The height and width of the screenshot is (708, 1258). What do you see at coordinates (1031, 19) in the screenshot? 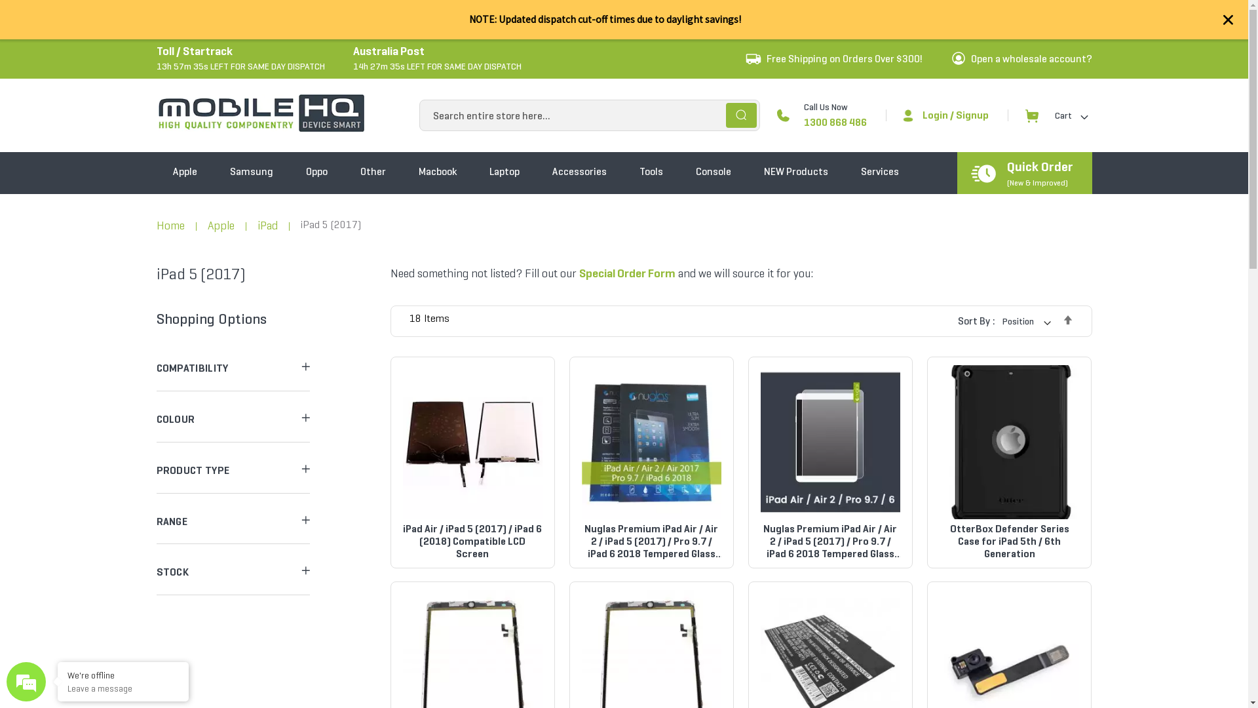
I see `Open a wholesale account?` at bounding box center [1031, 19].